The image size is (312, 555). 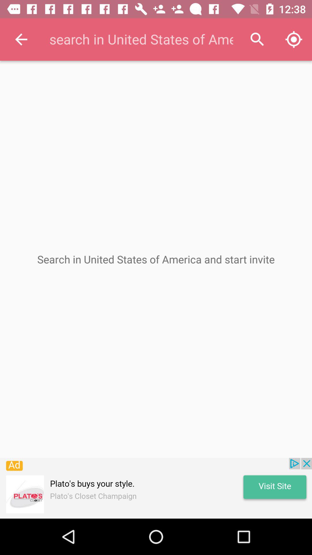 I want to click on search, so click(x=141, y=39).